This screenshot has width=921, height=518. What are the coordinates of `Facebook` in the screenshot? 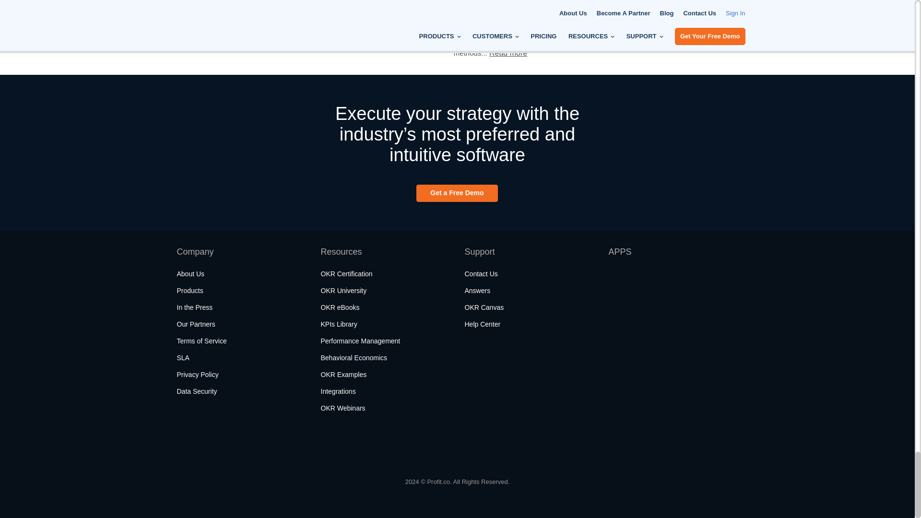 It's located at (186, 447).